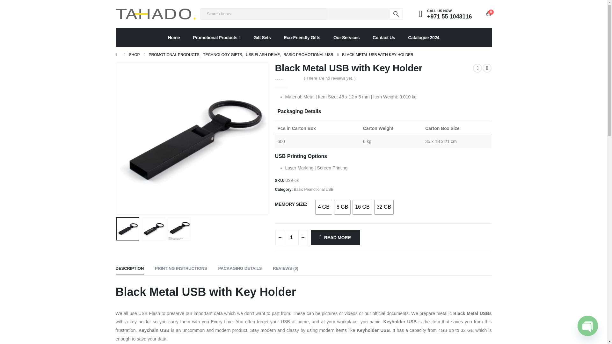 This screenshot has width=612, height=344. What do you see at coordinates (192, 138) in the screenshot?
I see `Black-Metal-USB-with-Key-Holder-USB-68-main-t.jpg` at bounding box center [192, 138].